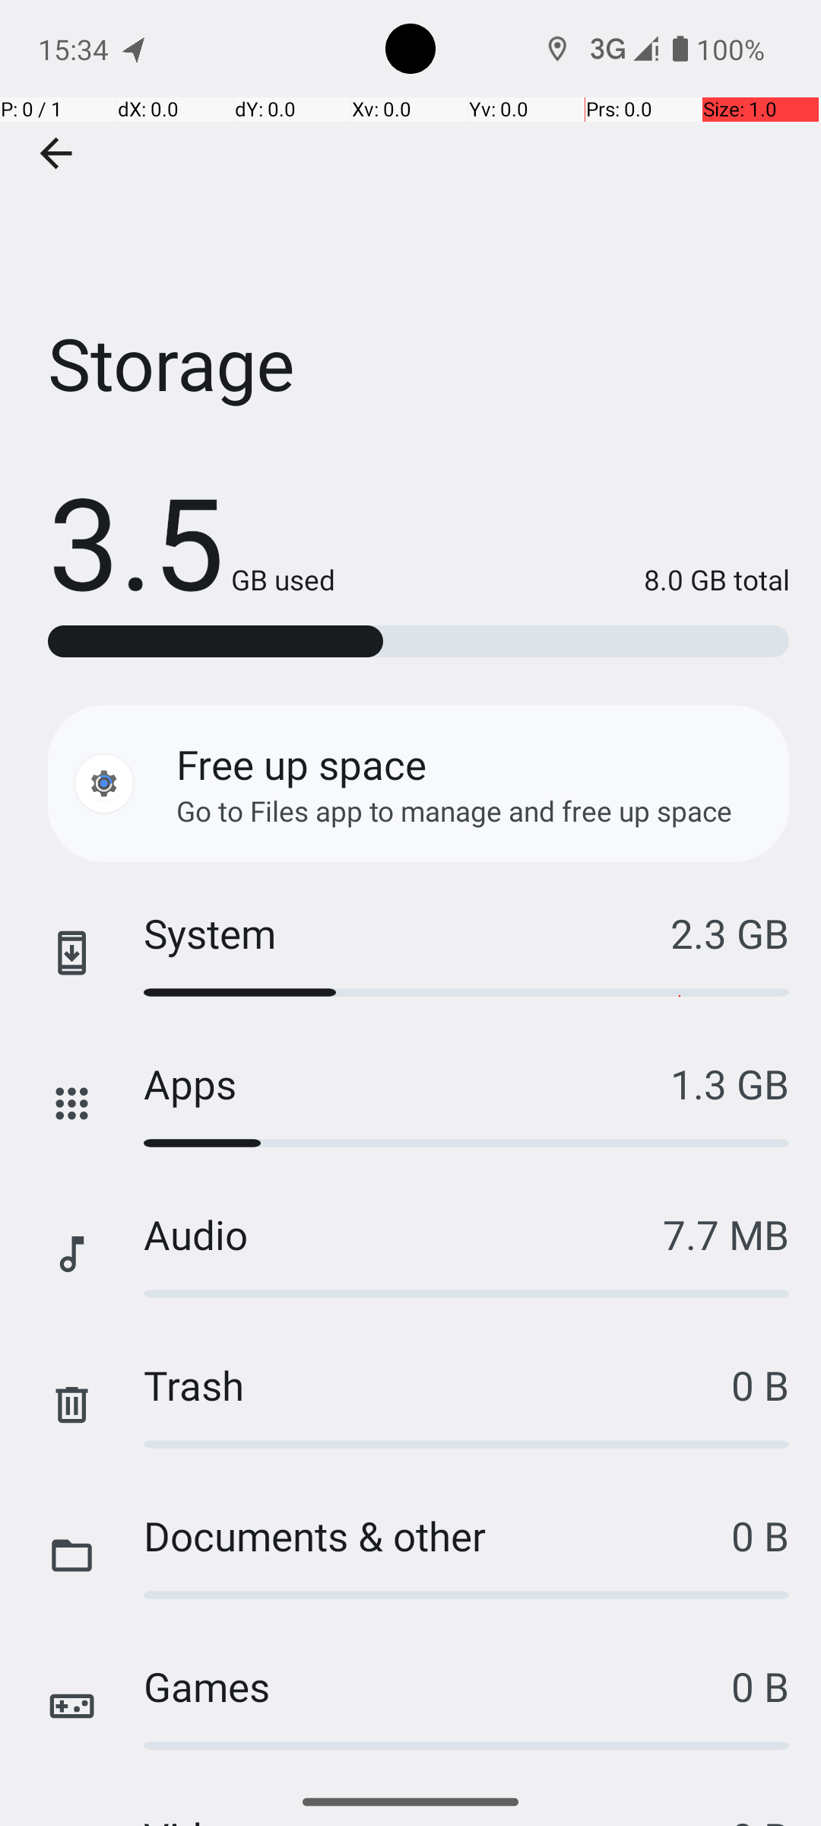 This screenshot has height=1826, width=821. I want to click on 2.3 GB, so click(730, 933).